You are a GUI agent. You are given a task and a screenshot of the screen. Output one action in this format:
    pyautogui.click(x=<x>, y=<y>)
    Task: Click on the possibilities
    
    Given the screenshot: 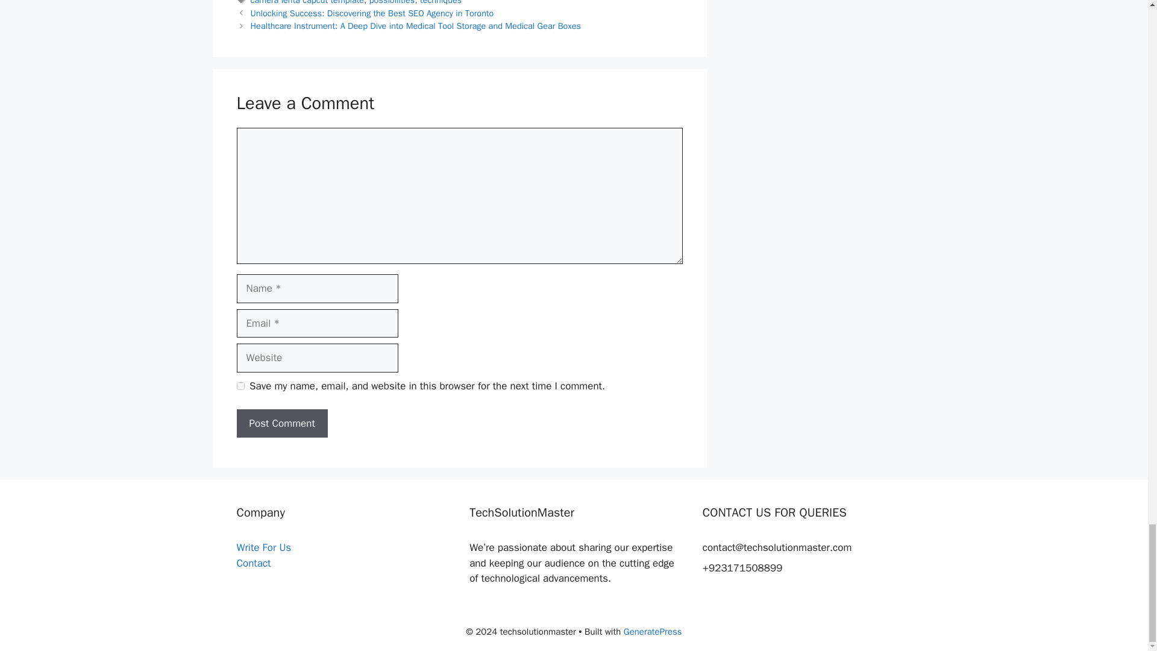 What is the action you would take?
    pyautogui.click(x=392, y=2)
    